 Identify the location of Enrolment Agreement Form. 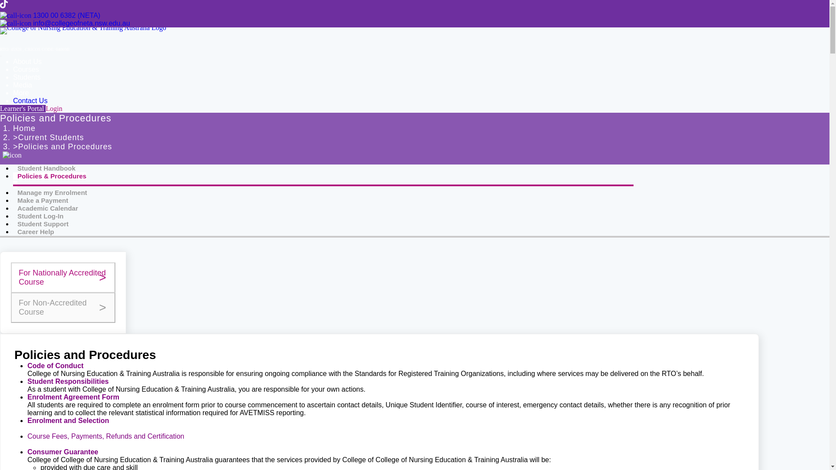
(73, 397).